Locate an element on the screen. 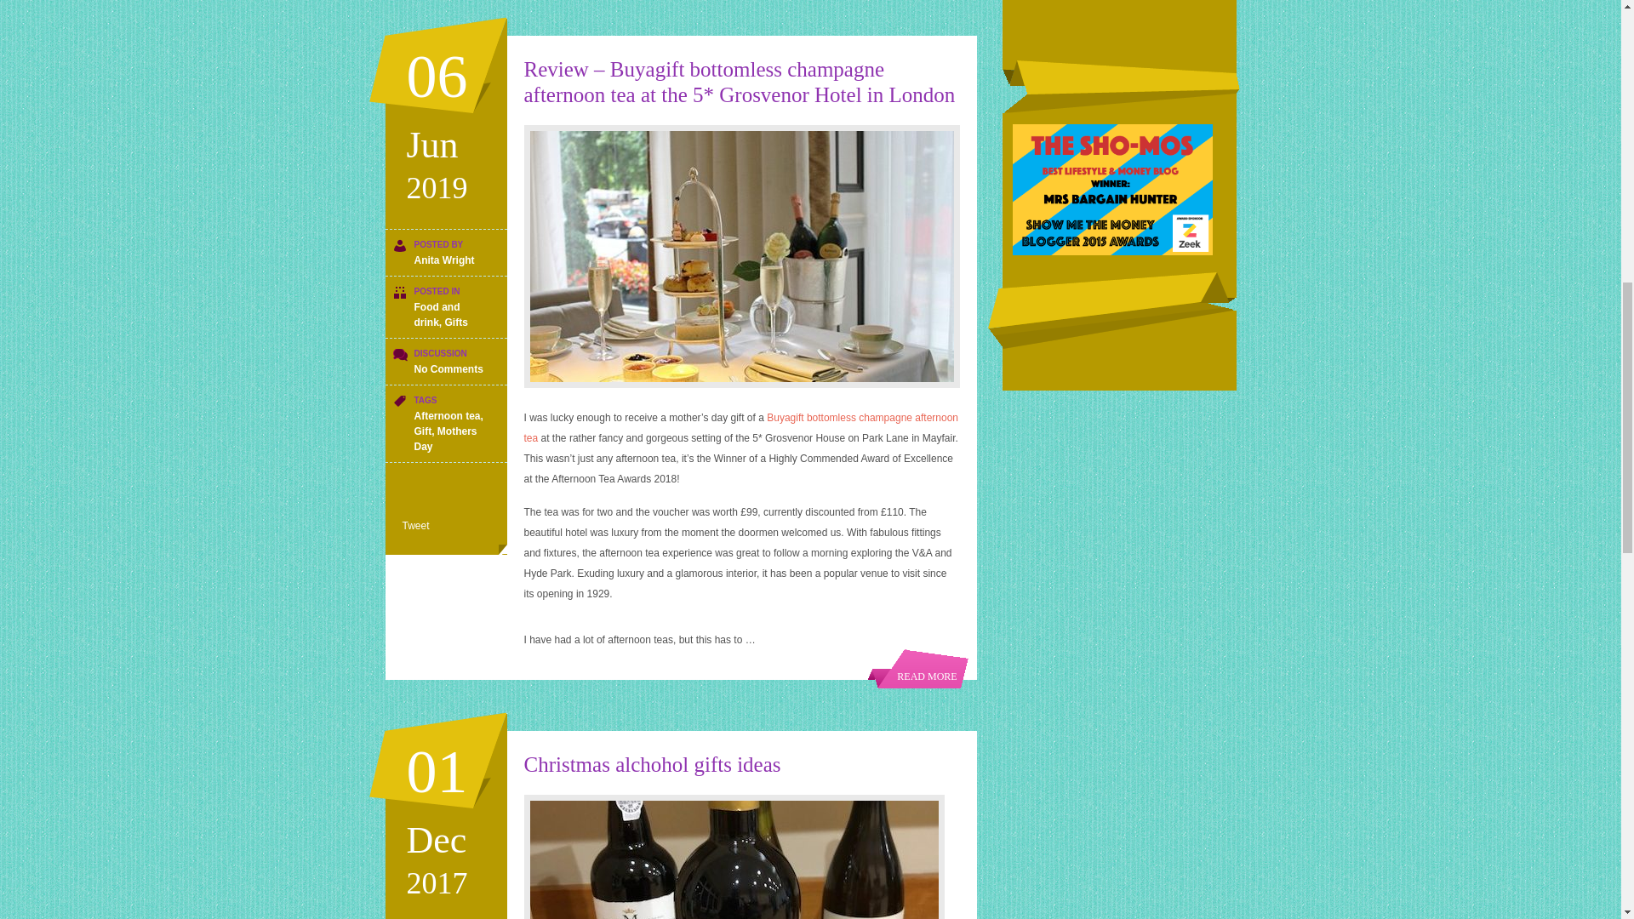  Tweet is located at coordinates (415, 526).